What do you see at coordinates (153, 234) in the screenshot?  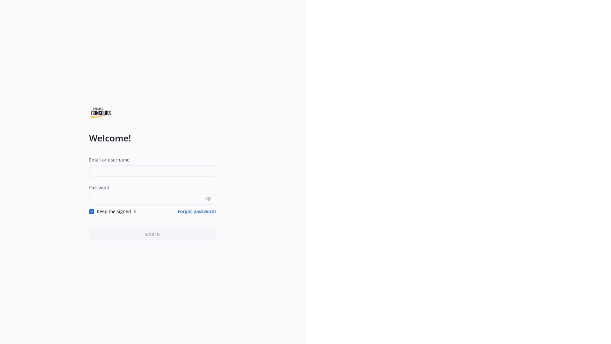 I see `LOG IN` at bounding box center [153, 234].